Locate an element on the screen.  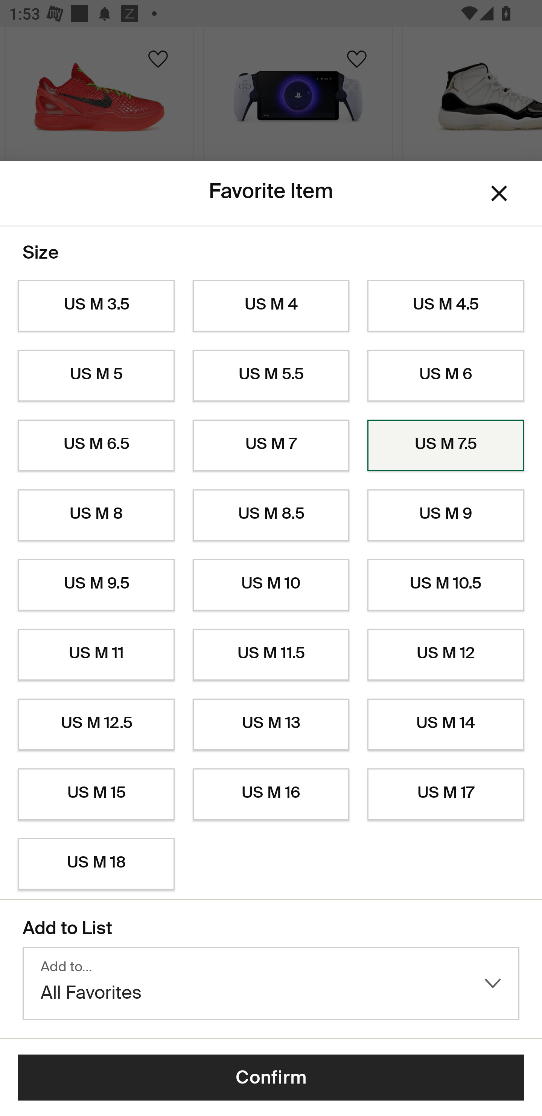
US M 6 is located at coordinates (446, 376).